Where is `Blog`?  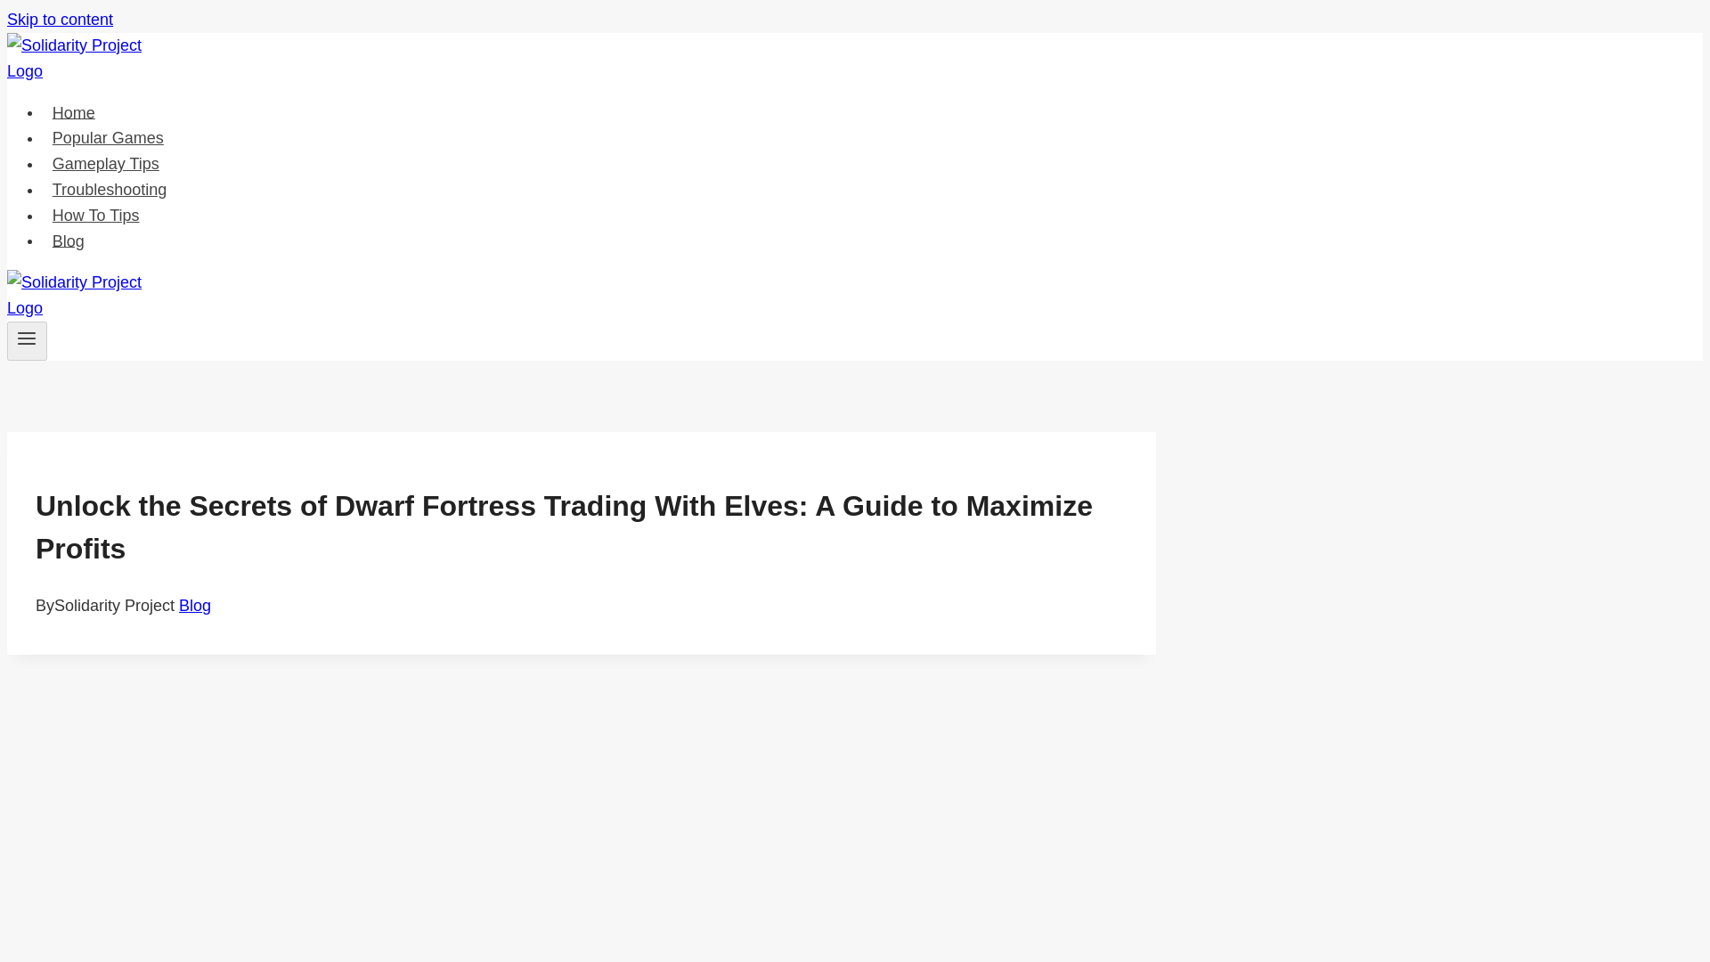
Blog is located at coordinates (194, 606).